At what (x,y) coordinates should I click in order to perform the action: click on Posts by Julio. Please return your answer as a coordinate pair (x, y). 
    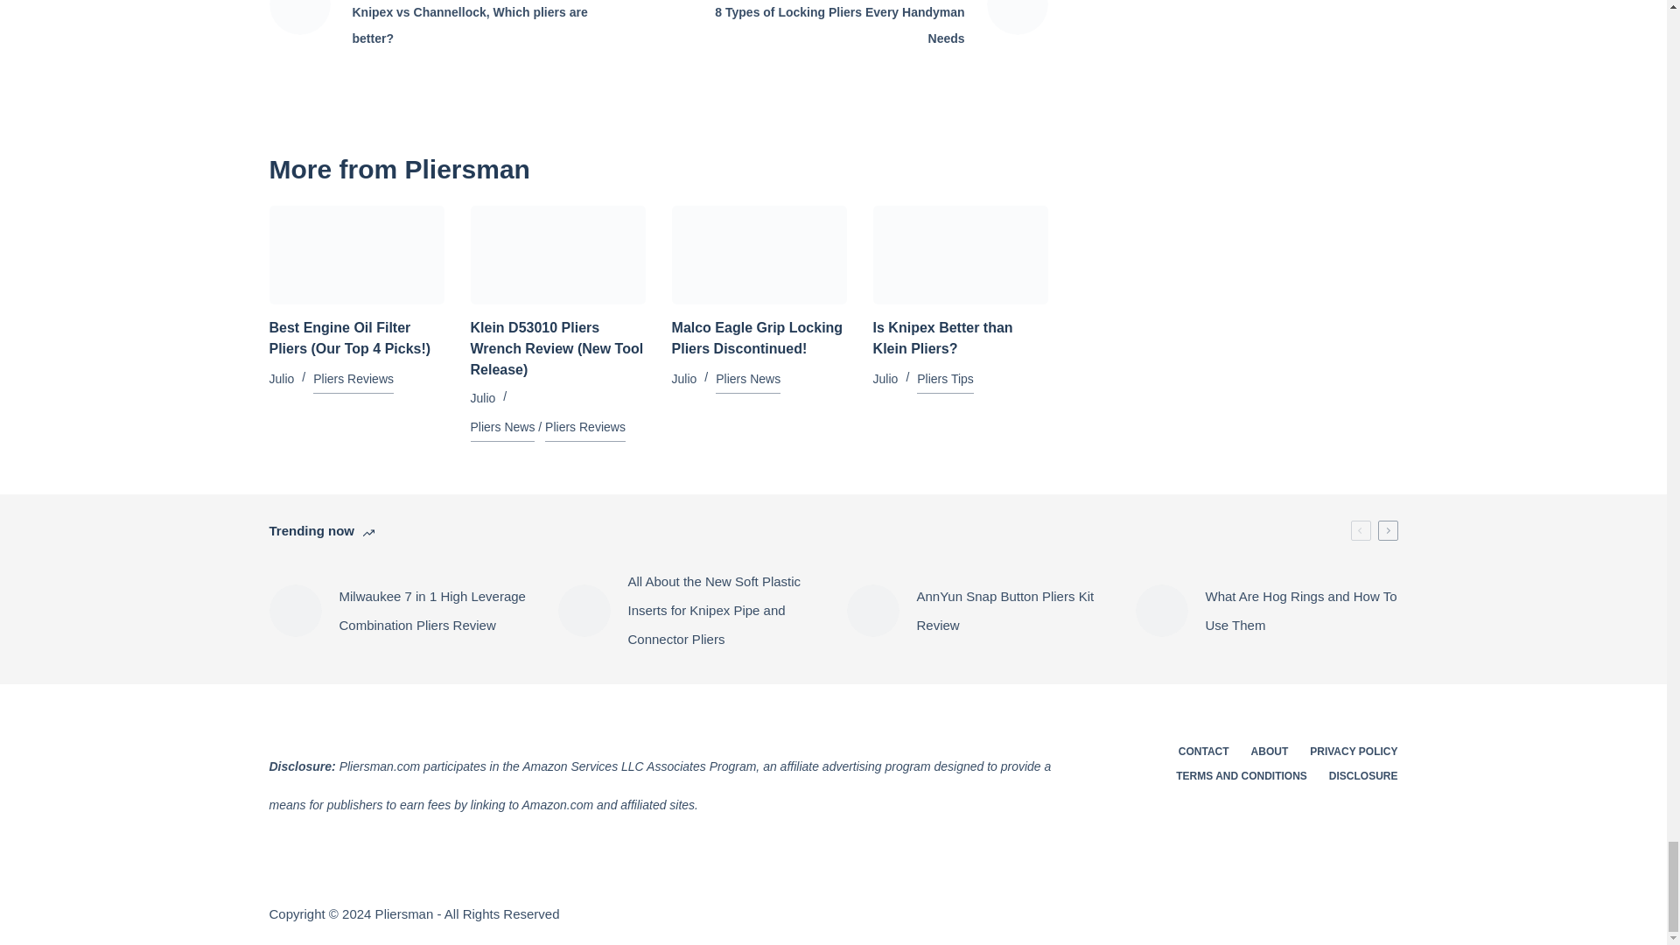
    Looking at the image, I should click on (684, 378).